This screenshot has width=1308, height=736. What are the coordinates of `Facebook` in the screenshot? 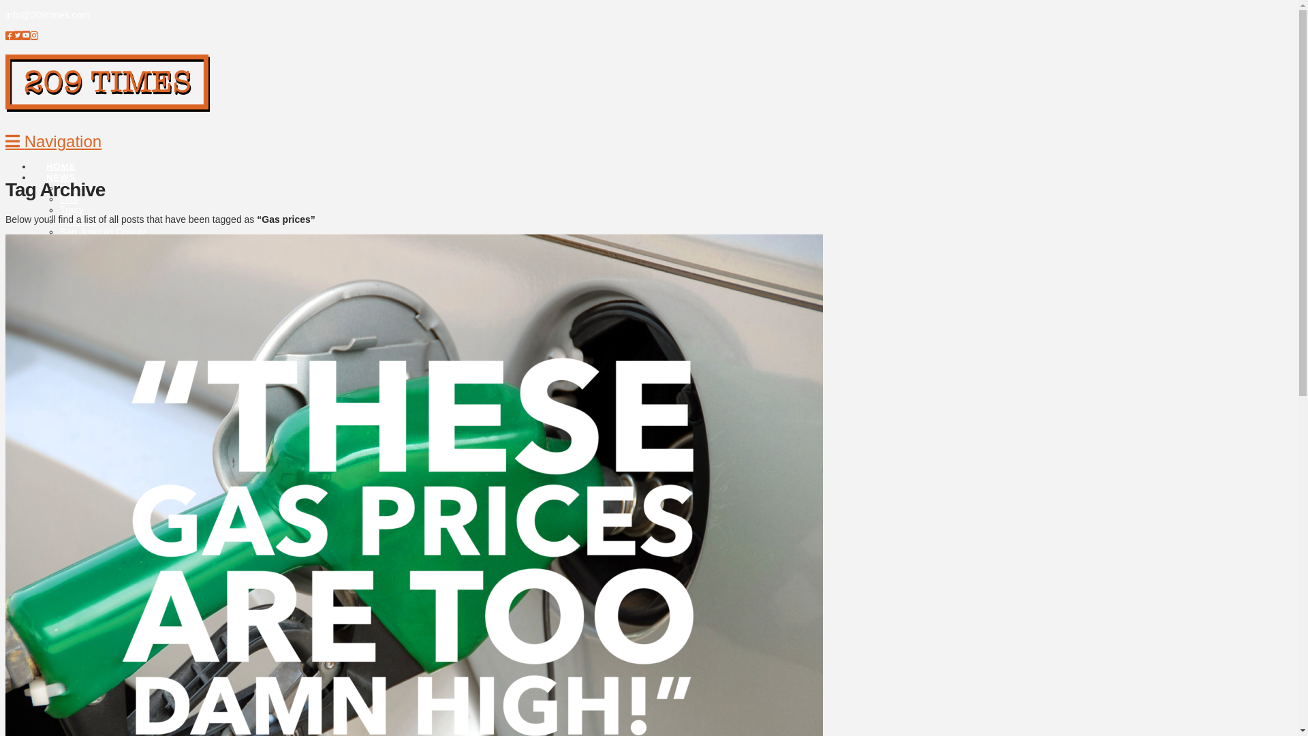 It's located at (10, 35).